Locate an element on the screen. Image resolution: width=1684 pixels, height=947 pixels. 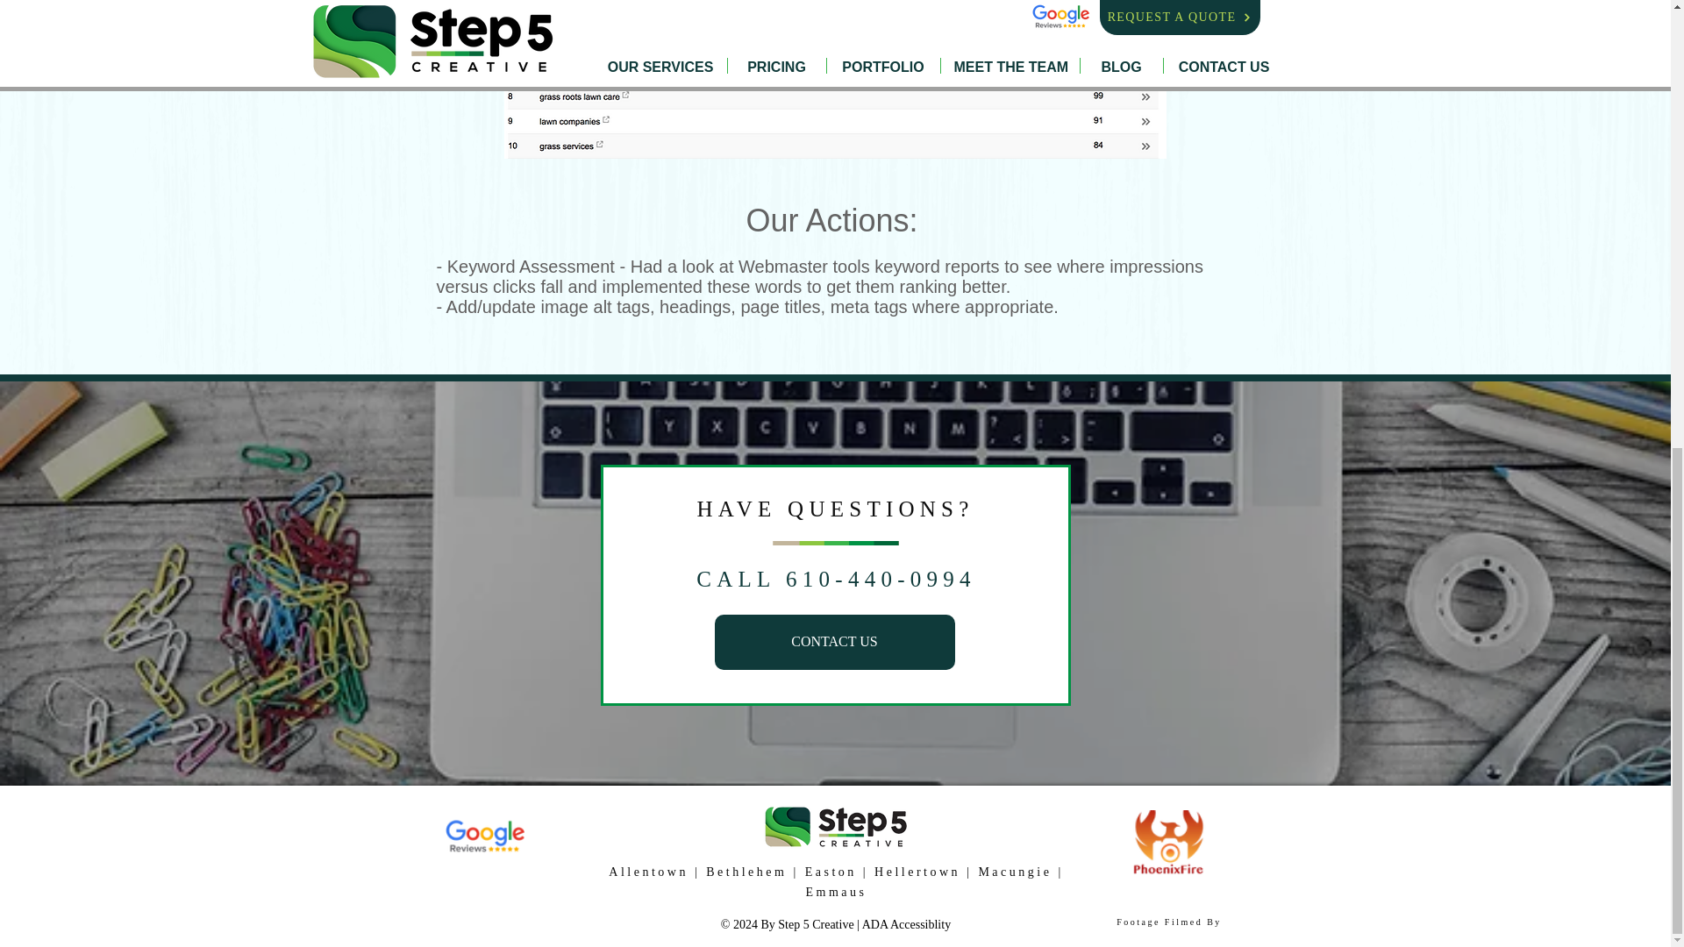
Easton is located at coordinates (831, 872).